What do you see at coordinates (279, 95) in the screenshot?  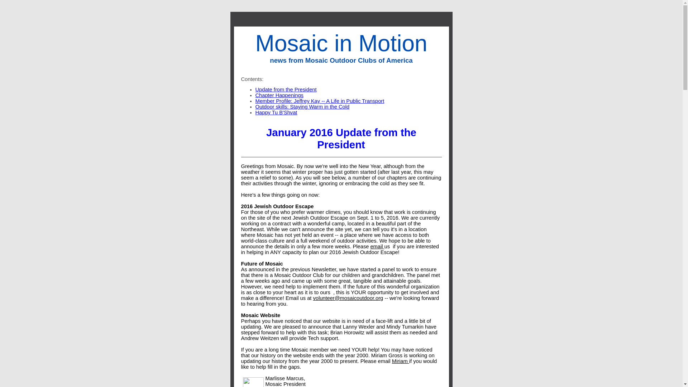 I see `Chapter Happenings` at bounding box center [279, 95].